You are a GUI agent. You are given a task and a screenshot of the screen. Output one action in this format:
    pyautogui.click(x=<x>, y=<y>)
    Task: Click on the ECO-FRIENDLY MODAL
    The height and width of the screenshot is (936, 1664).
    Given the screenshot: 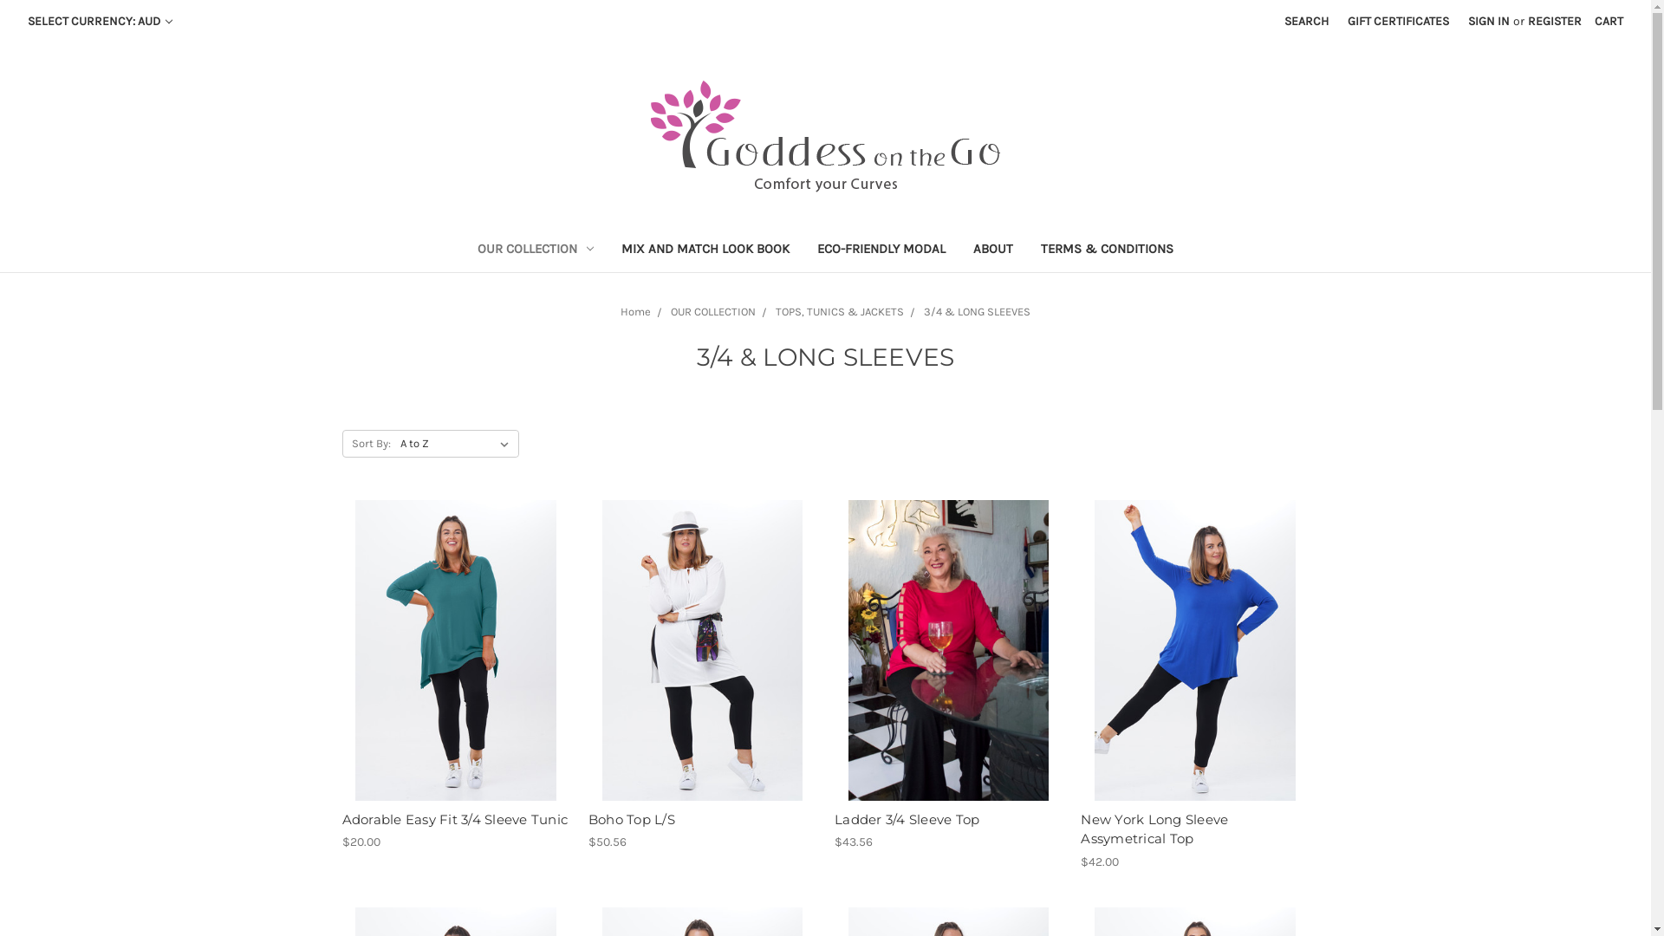 What is the action you would take?
    pyautogui.click(x=881, y=251)
    